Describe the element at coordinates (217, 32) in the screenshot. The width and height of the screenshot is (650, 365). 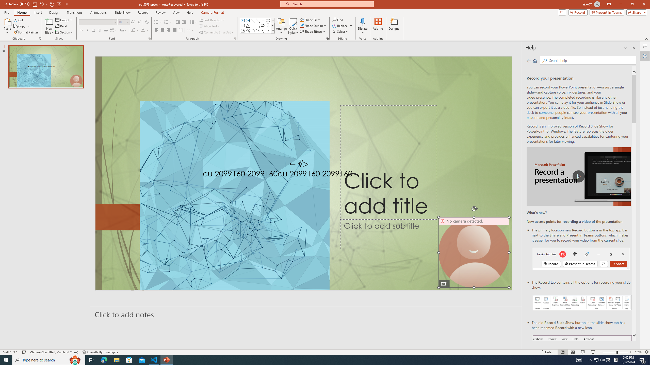
I see `Convert to SmartArt` at that location.